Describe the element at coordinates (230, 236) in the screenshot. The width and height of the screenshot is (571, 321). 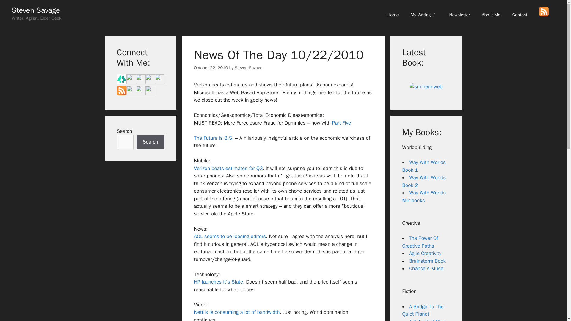
I see `AOL seems to be loosing editors` at that location.